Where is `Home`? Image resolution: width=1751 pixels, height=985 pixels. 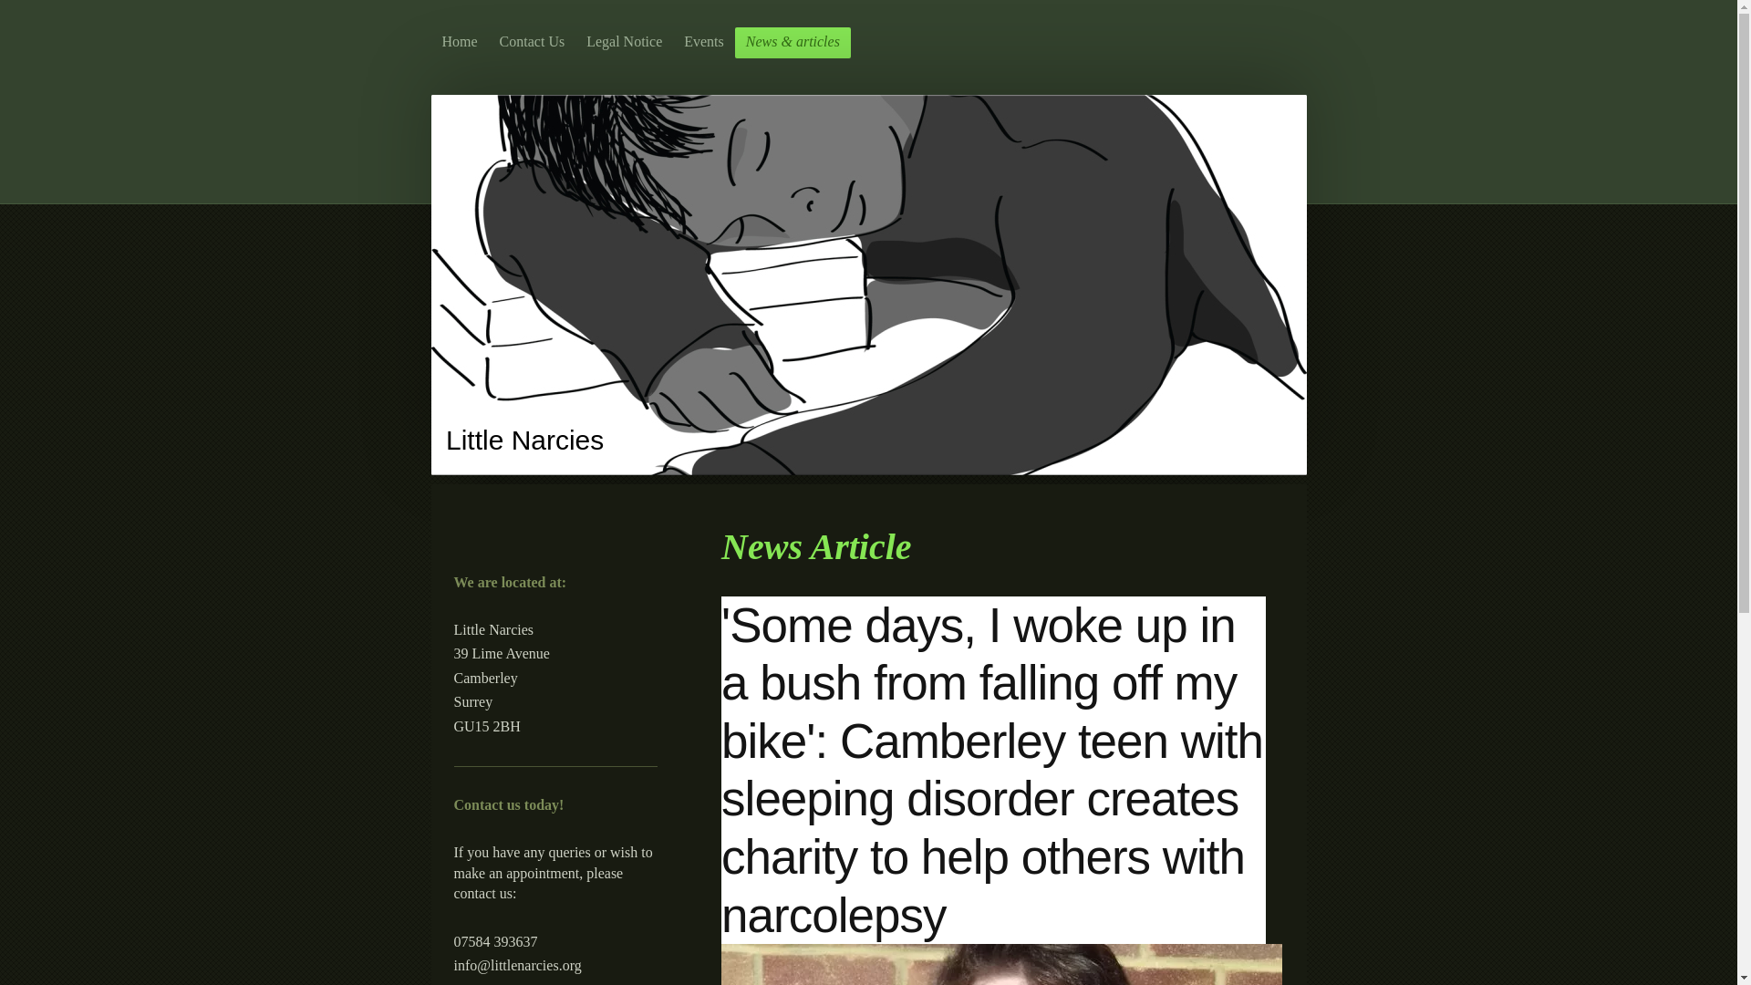 Home is located at coordinates (460, 42).